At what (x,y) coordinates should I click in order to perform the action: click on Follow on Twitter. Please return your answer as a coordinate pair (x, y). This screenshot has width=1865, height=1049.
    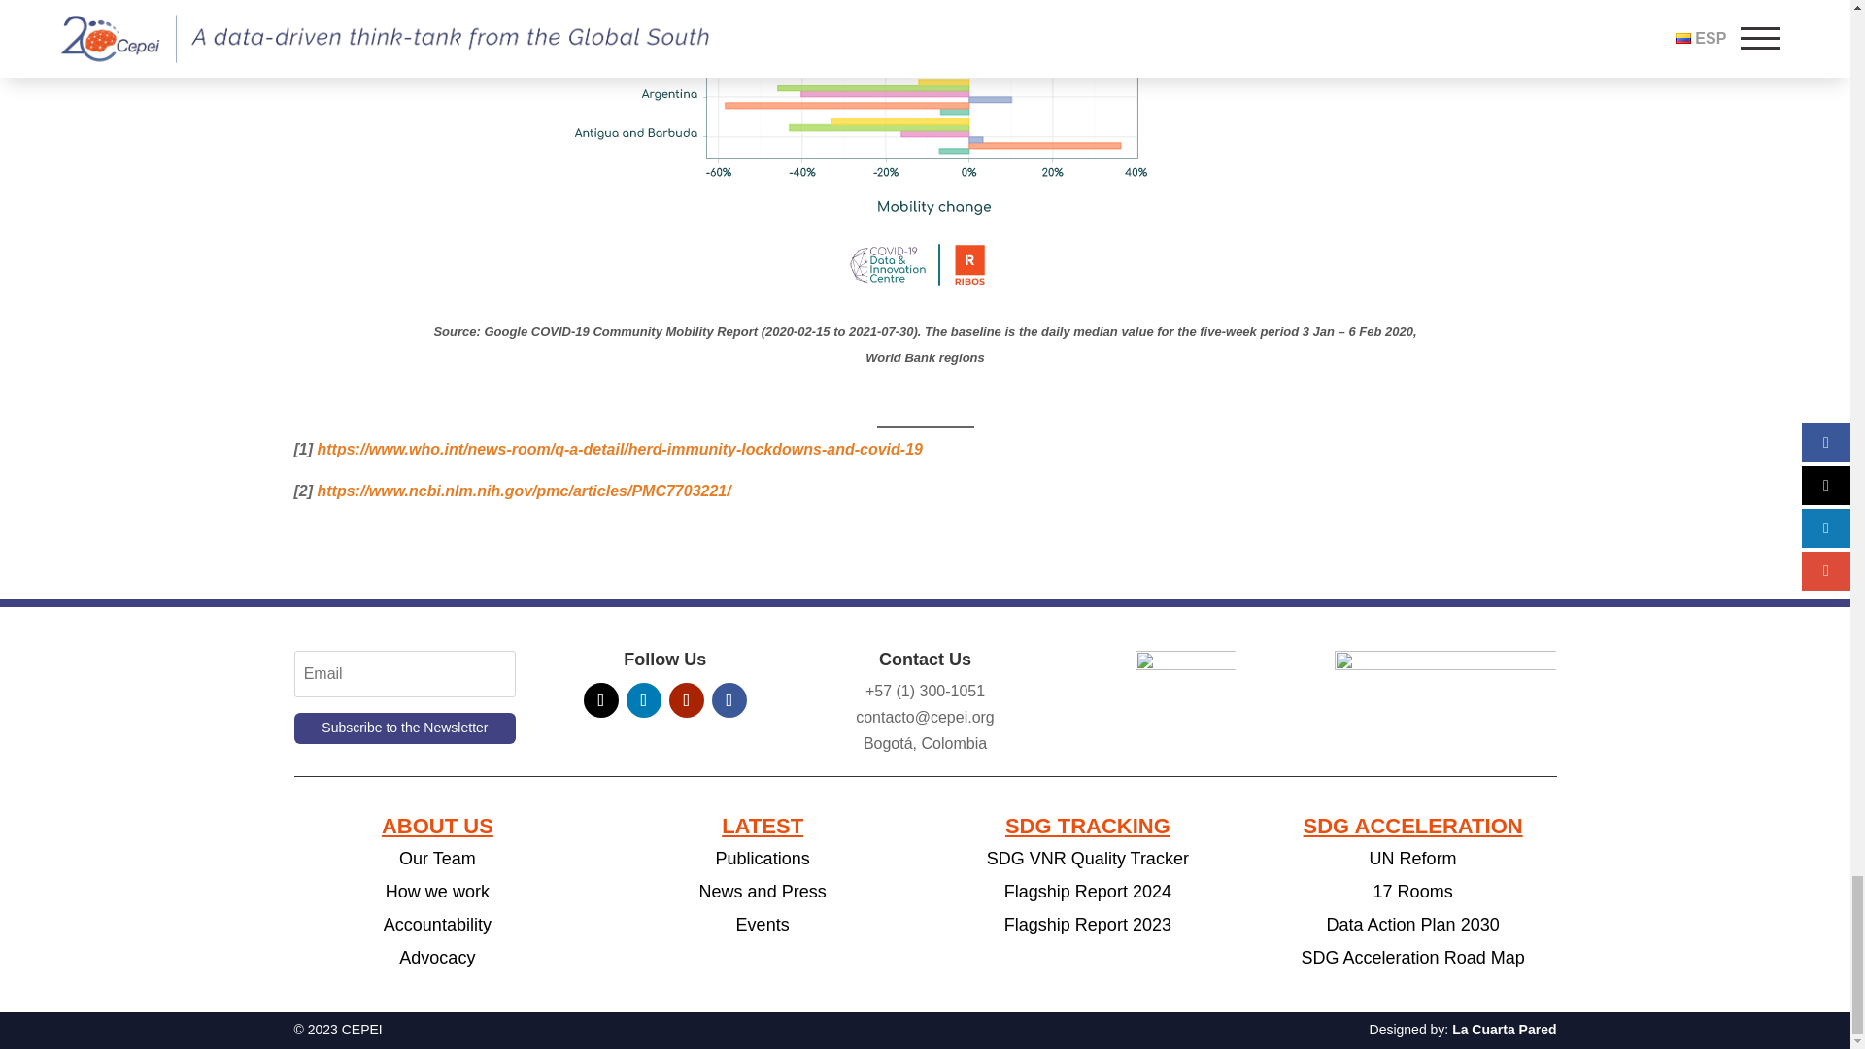
    Looking at the image, I should click on (600, 699).